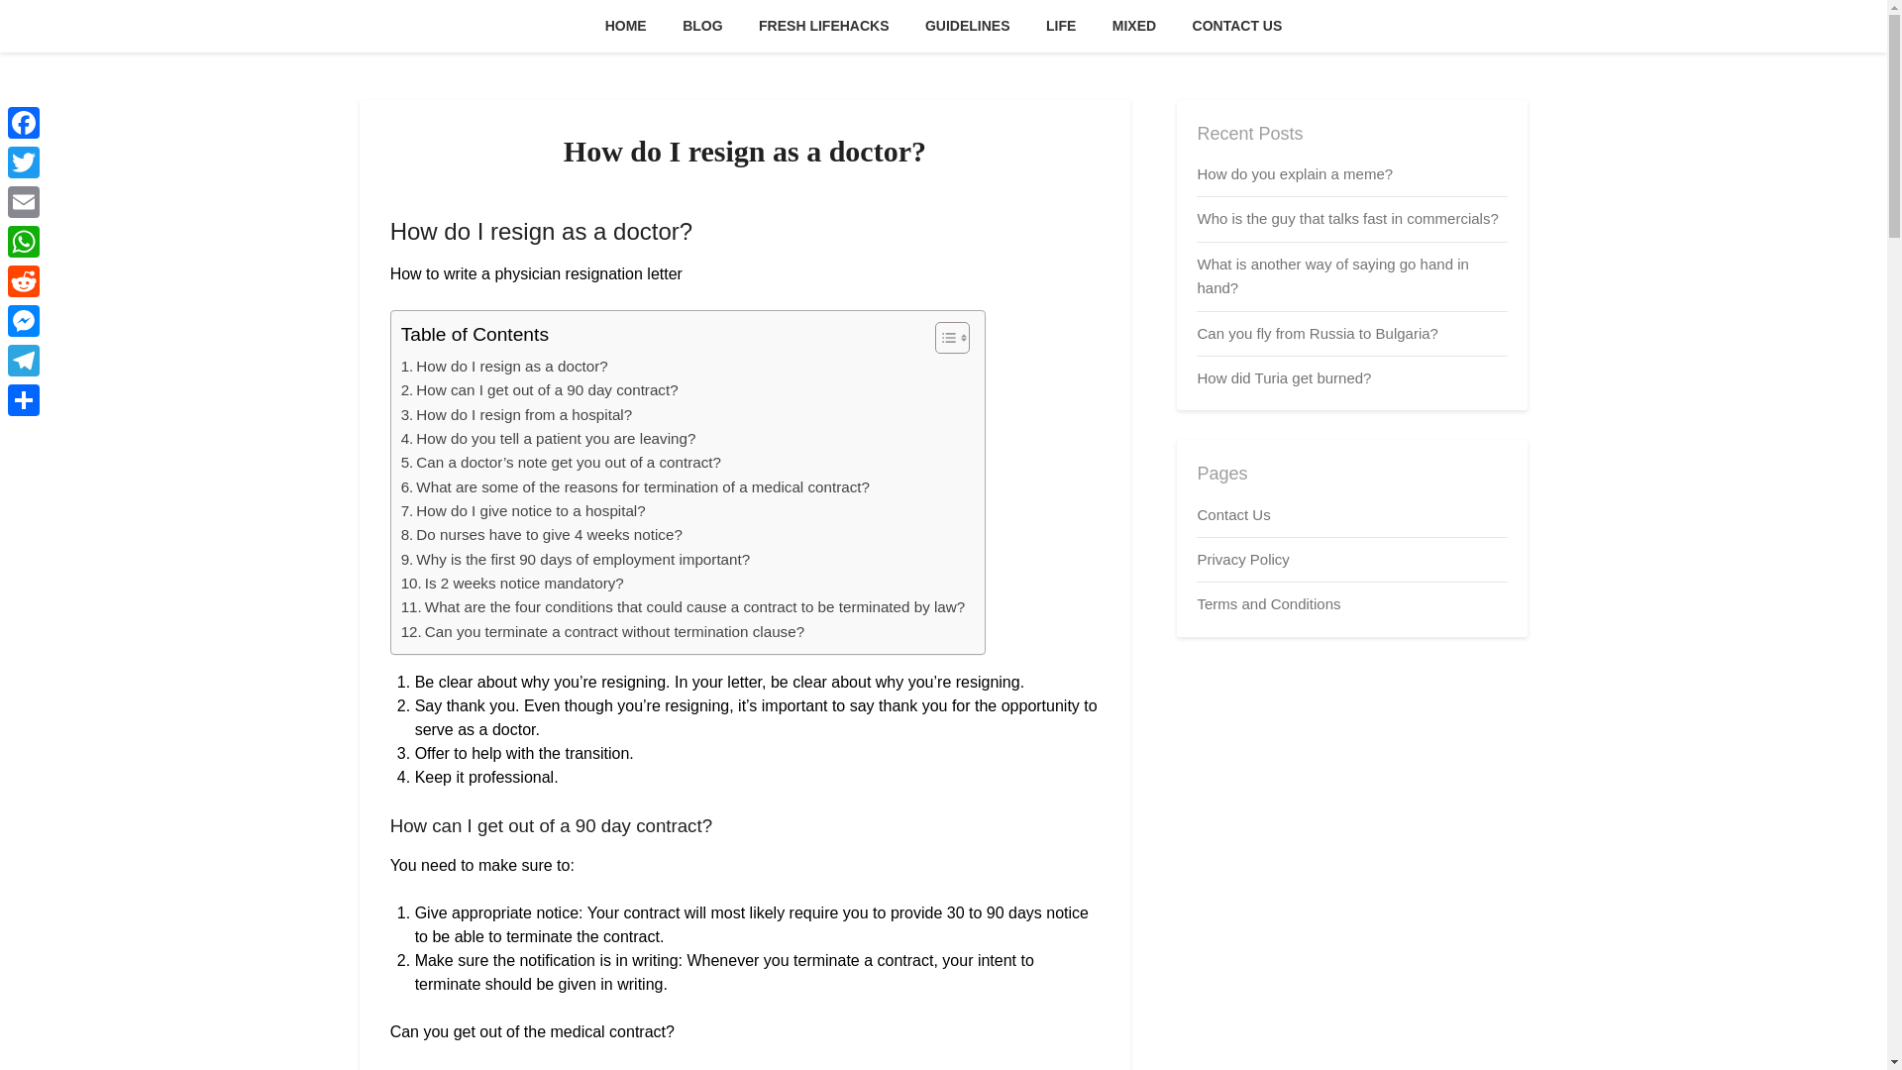  I want to click on Is 2 weeks notice mandatory?, so click(512, 583).